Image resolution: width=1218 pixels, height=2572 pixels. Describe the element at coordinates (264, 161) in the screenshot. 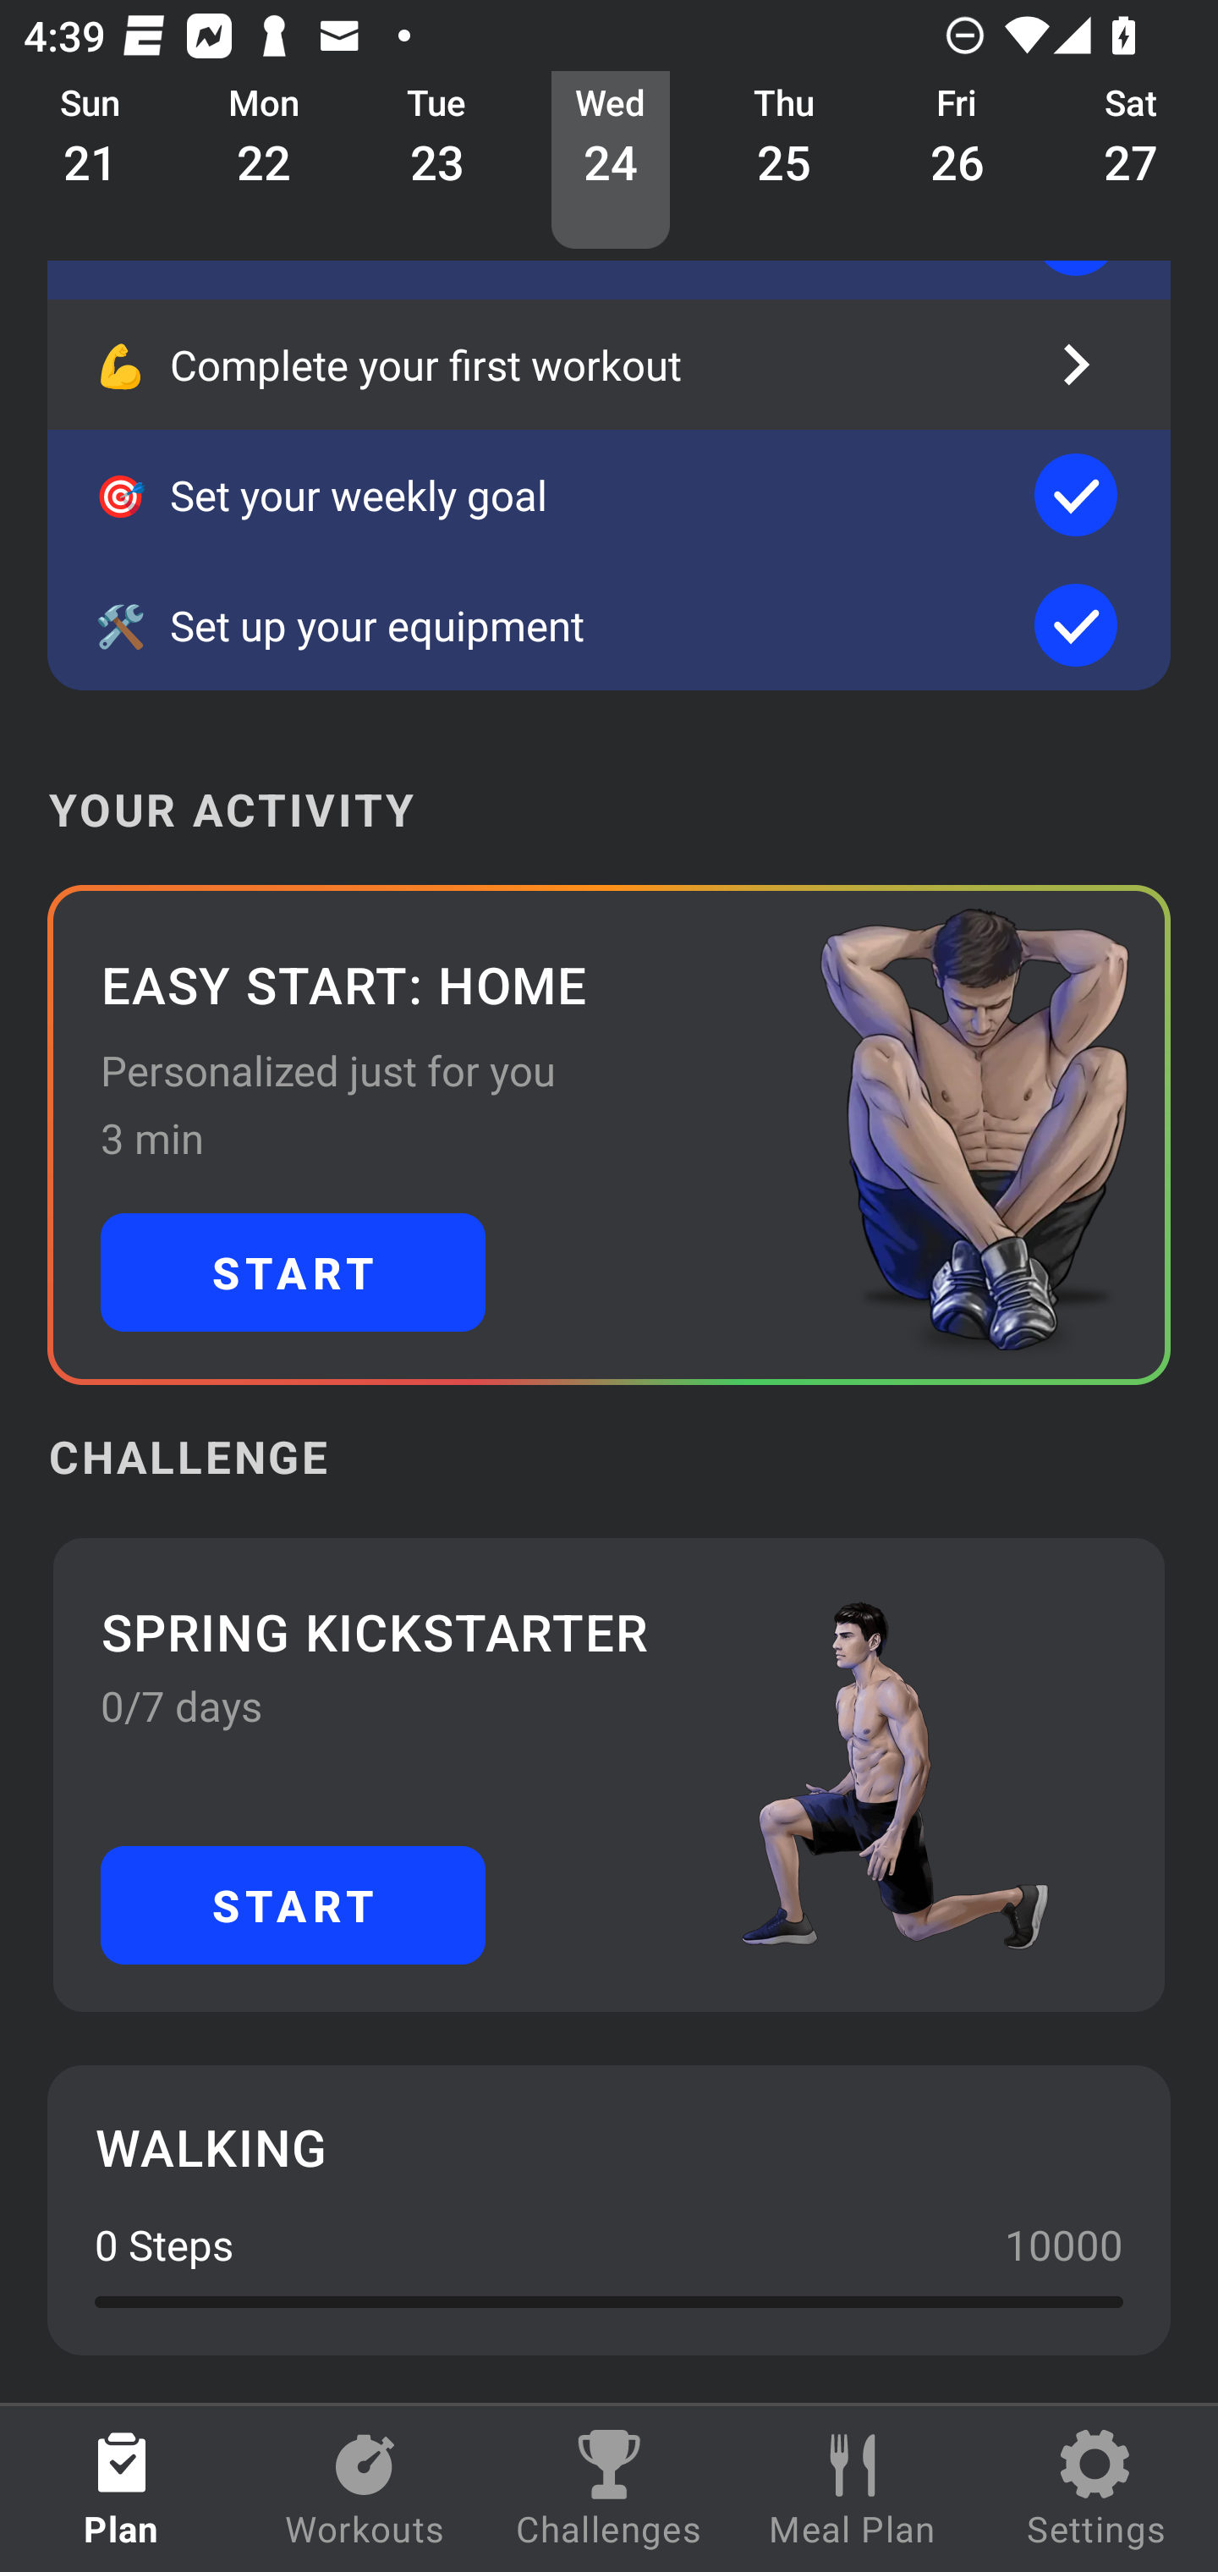

I see `Mon 22` at that location.